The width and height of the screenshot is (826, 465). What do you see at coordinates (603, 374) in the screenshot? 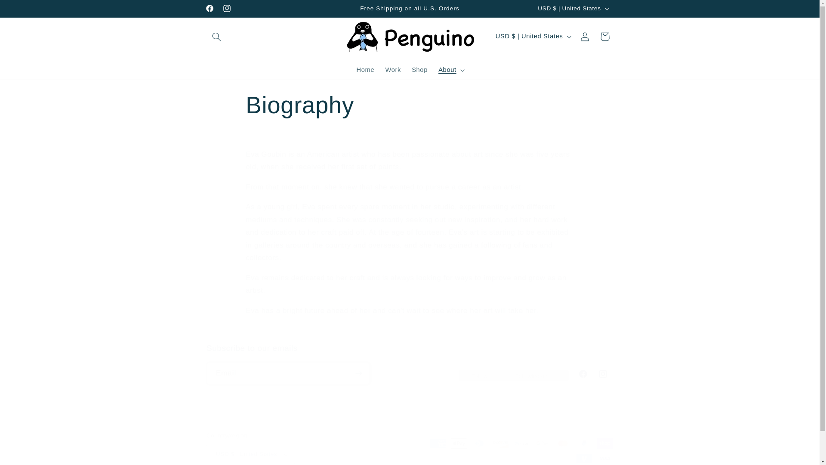
I see `Instagram` at bounding box center [603, 374].